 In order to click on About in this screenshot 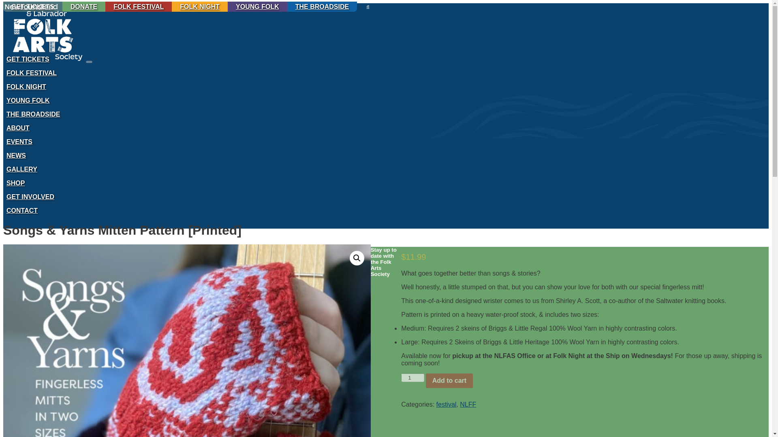, I will do `click(18, 128)`.